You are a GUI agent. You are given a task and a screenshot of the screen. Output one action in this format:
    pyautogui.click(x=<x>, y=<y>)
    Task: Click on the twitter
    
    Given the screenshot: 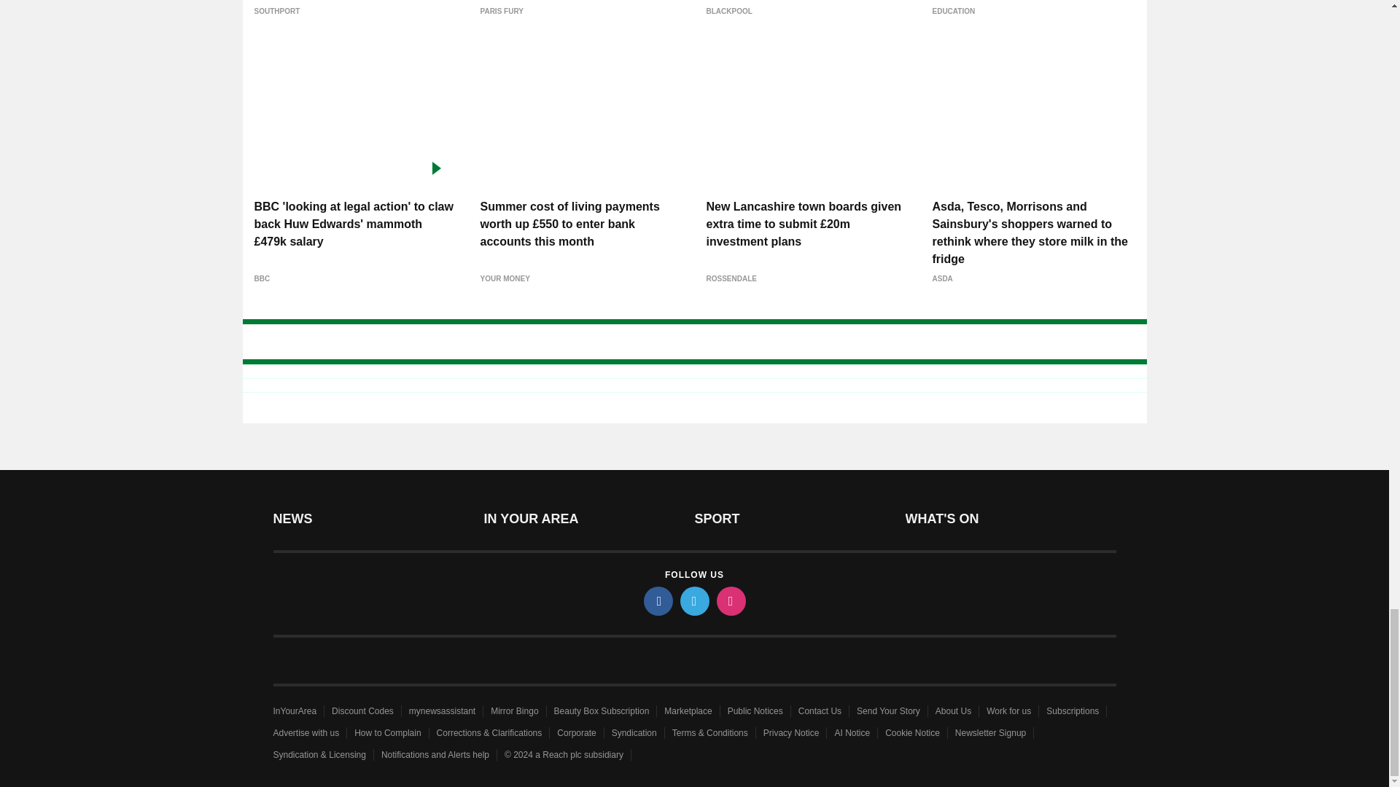 What is the action you would take?
    pyautogui.click(x=693, y=600)
    